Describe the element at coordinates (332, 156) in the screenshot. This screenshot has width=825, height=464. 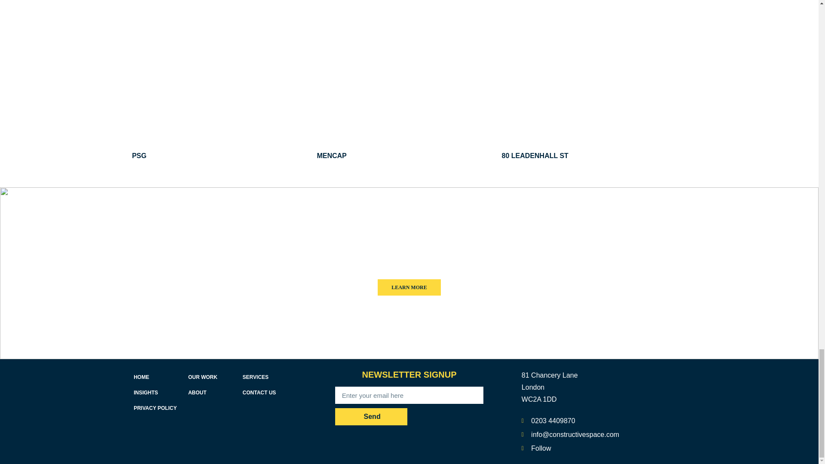
I see `MENCAP` at that location.